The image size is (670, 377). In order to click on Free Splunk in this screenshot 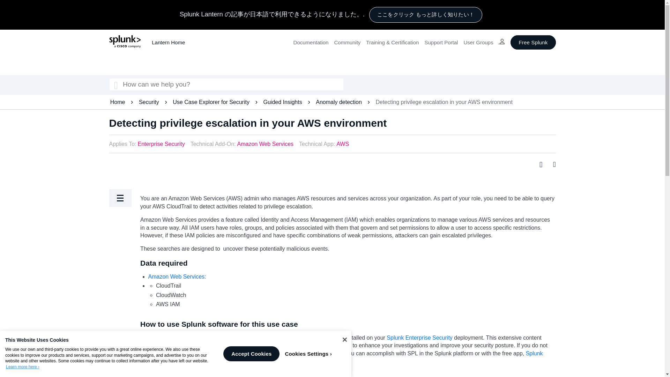, I will do `click(533, 42)`.